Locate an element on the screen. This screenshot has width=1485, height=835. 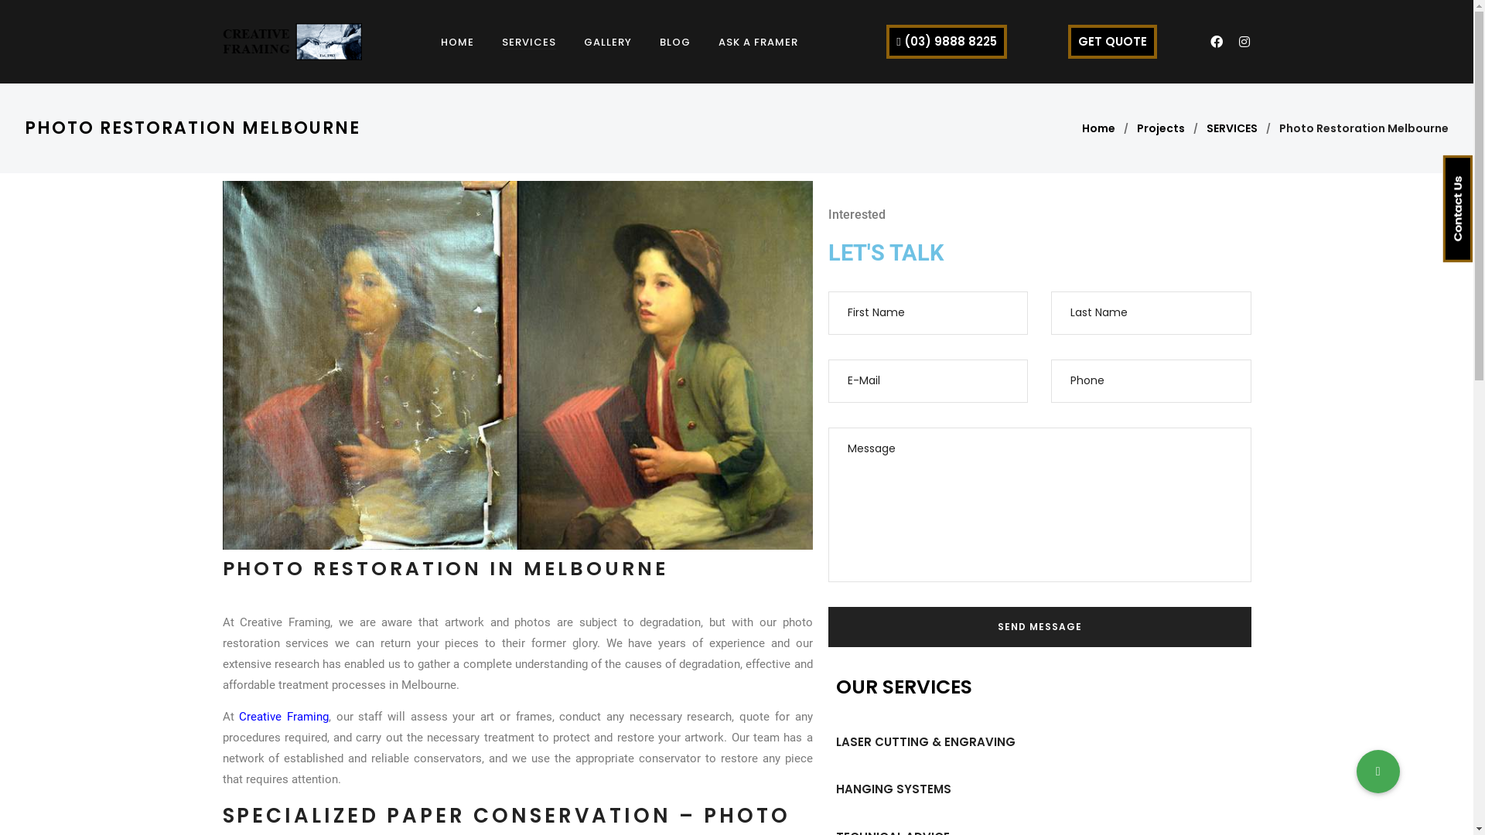
GET QUOTE is located at coordinates (1112, 42).